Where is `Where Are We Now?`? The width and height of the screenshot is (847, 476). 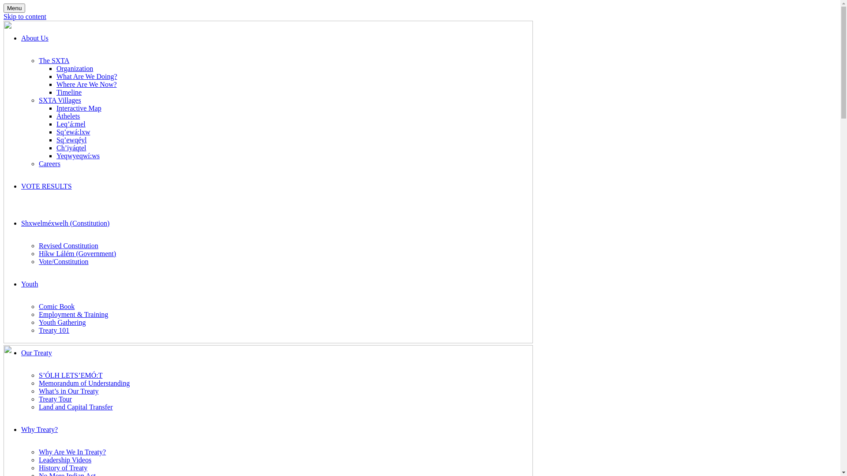 Where Are We Now? is located at coordinates (86, 85).